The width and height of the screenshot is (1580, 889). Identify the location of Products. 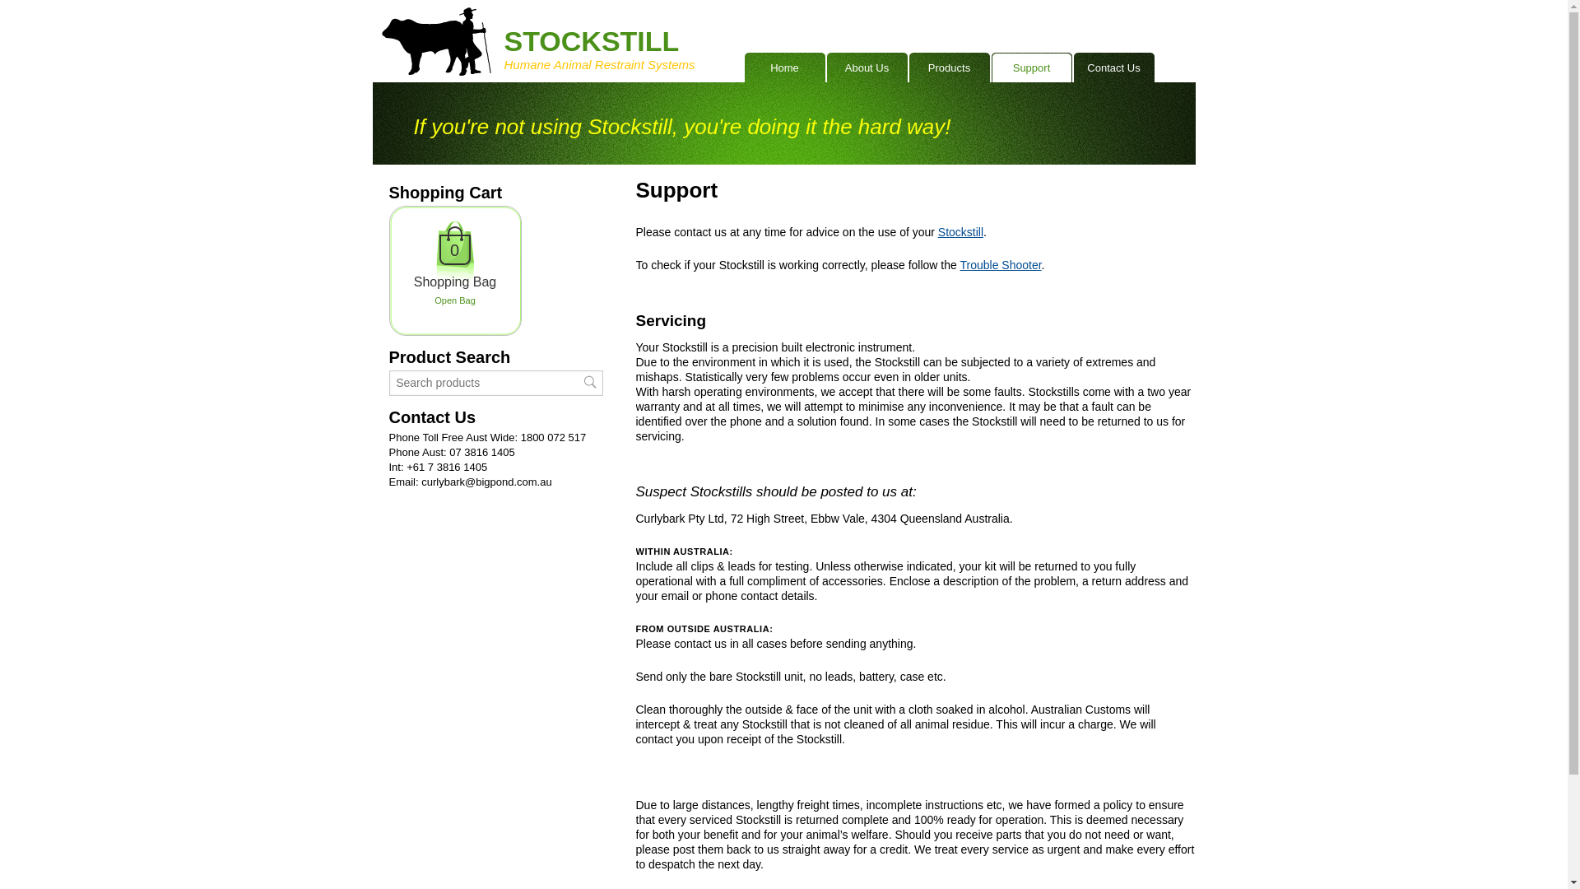
(949, 67).